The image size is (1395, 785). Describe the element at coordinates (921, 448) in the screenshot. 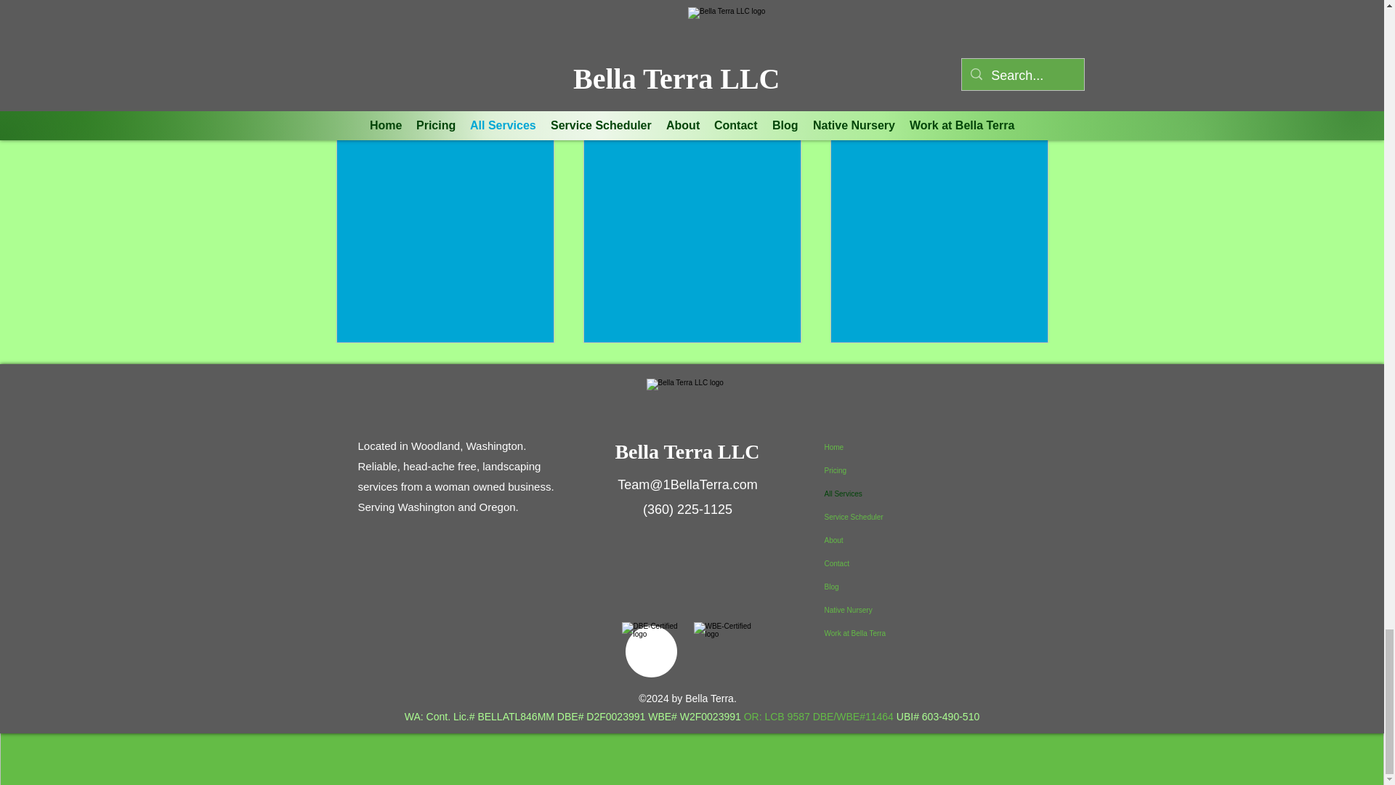

I see `Home` at that location.